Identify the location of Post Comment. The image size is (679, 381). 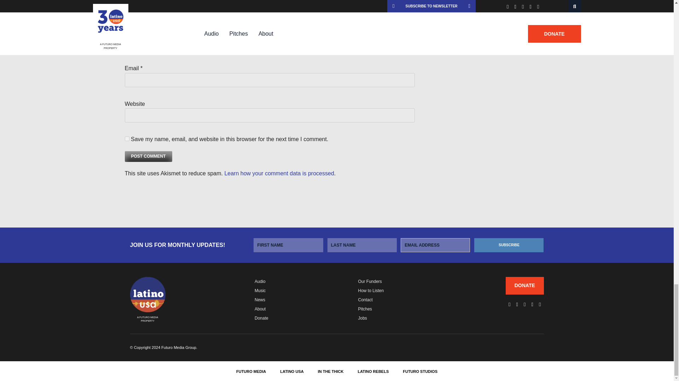
(148, 156).